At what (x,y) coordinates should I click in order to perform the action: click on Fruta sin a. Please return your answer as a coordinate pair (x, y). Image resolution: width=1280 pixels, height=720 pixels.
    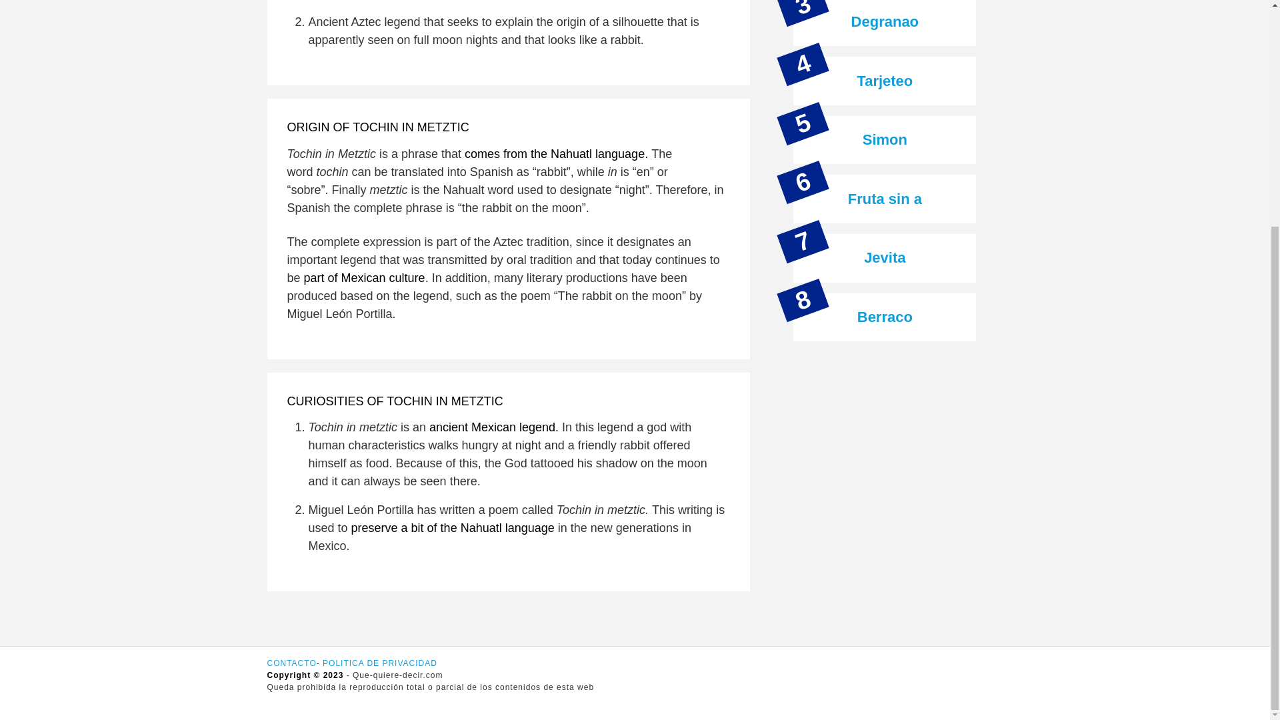
    Looking at the image, I should click on (884, 199).